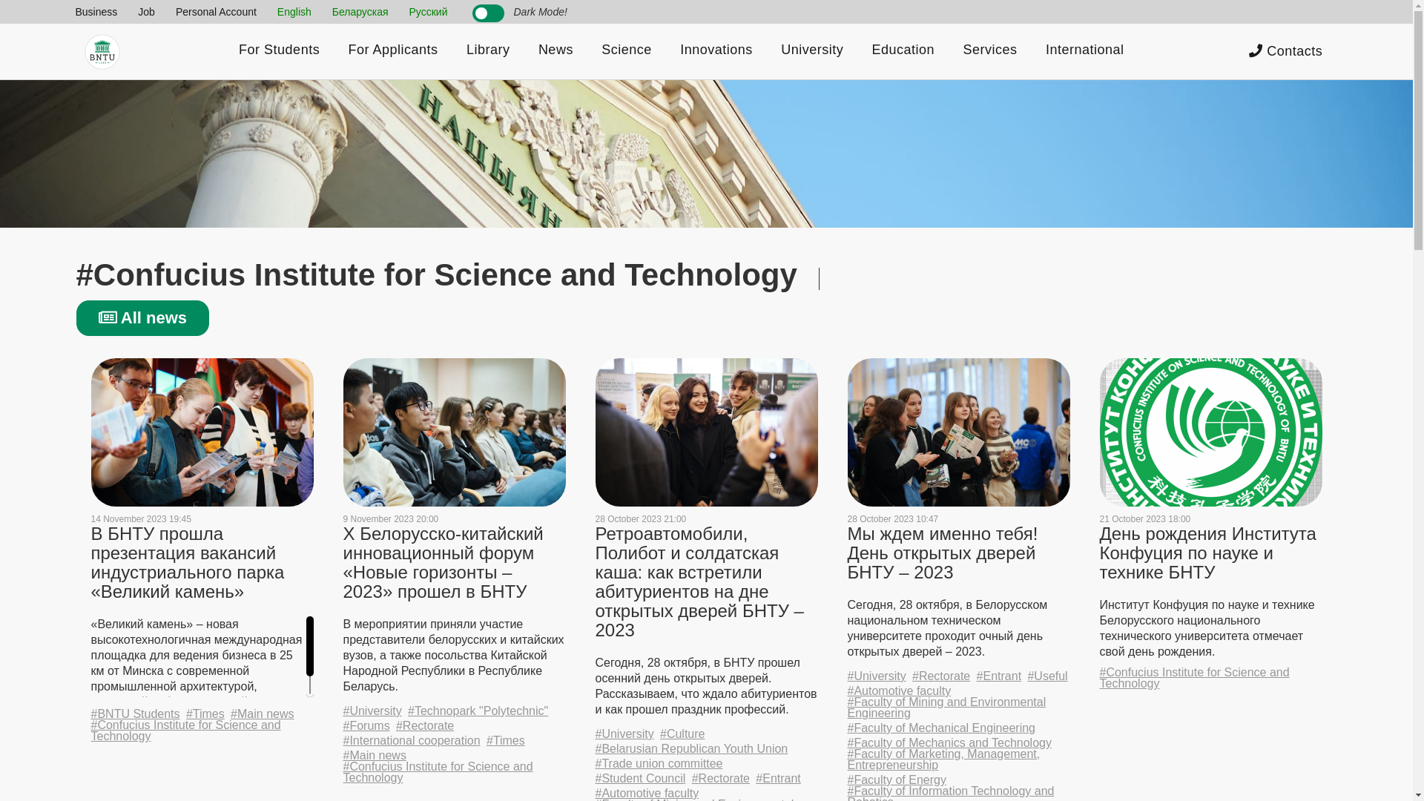  I want to click on Business, so click(96, 12).